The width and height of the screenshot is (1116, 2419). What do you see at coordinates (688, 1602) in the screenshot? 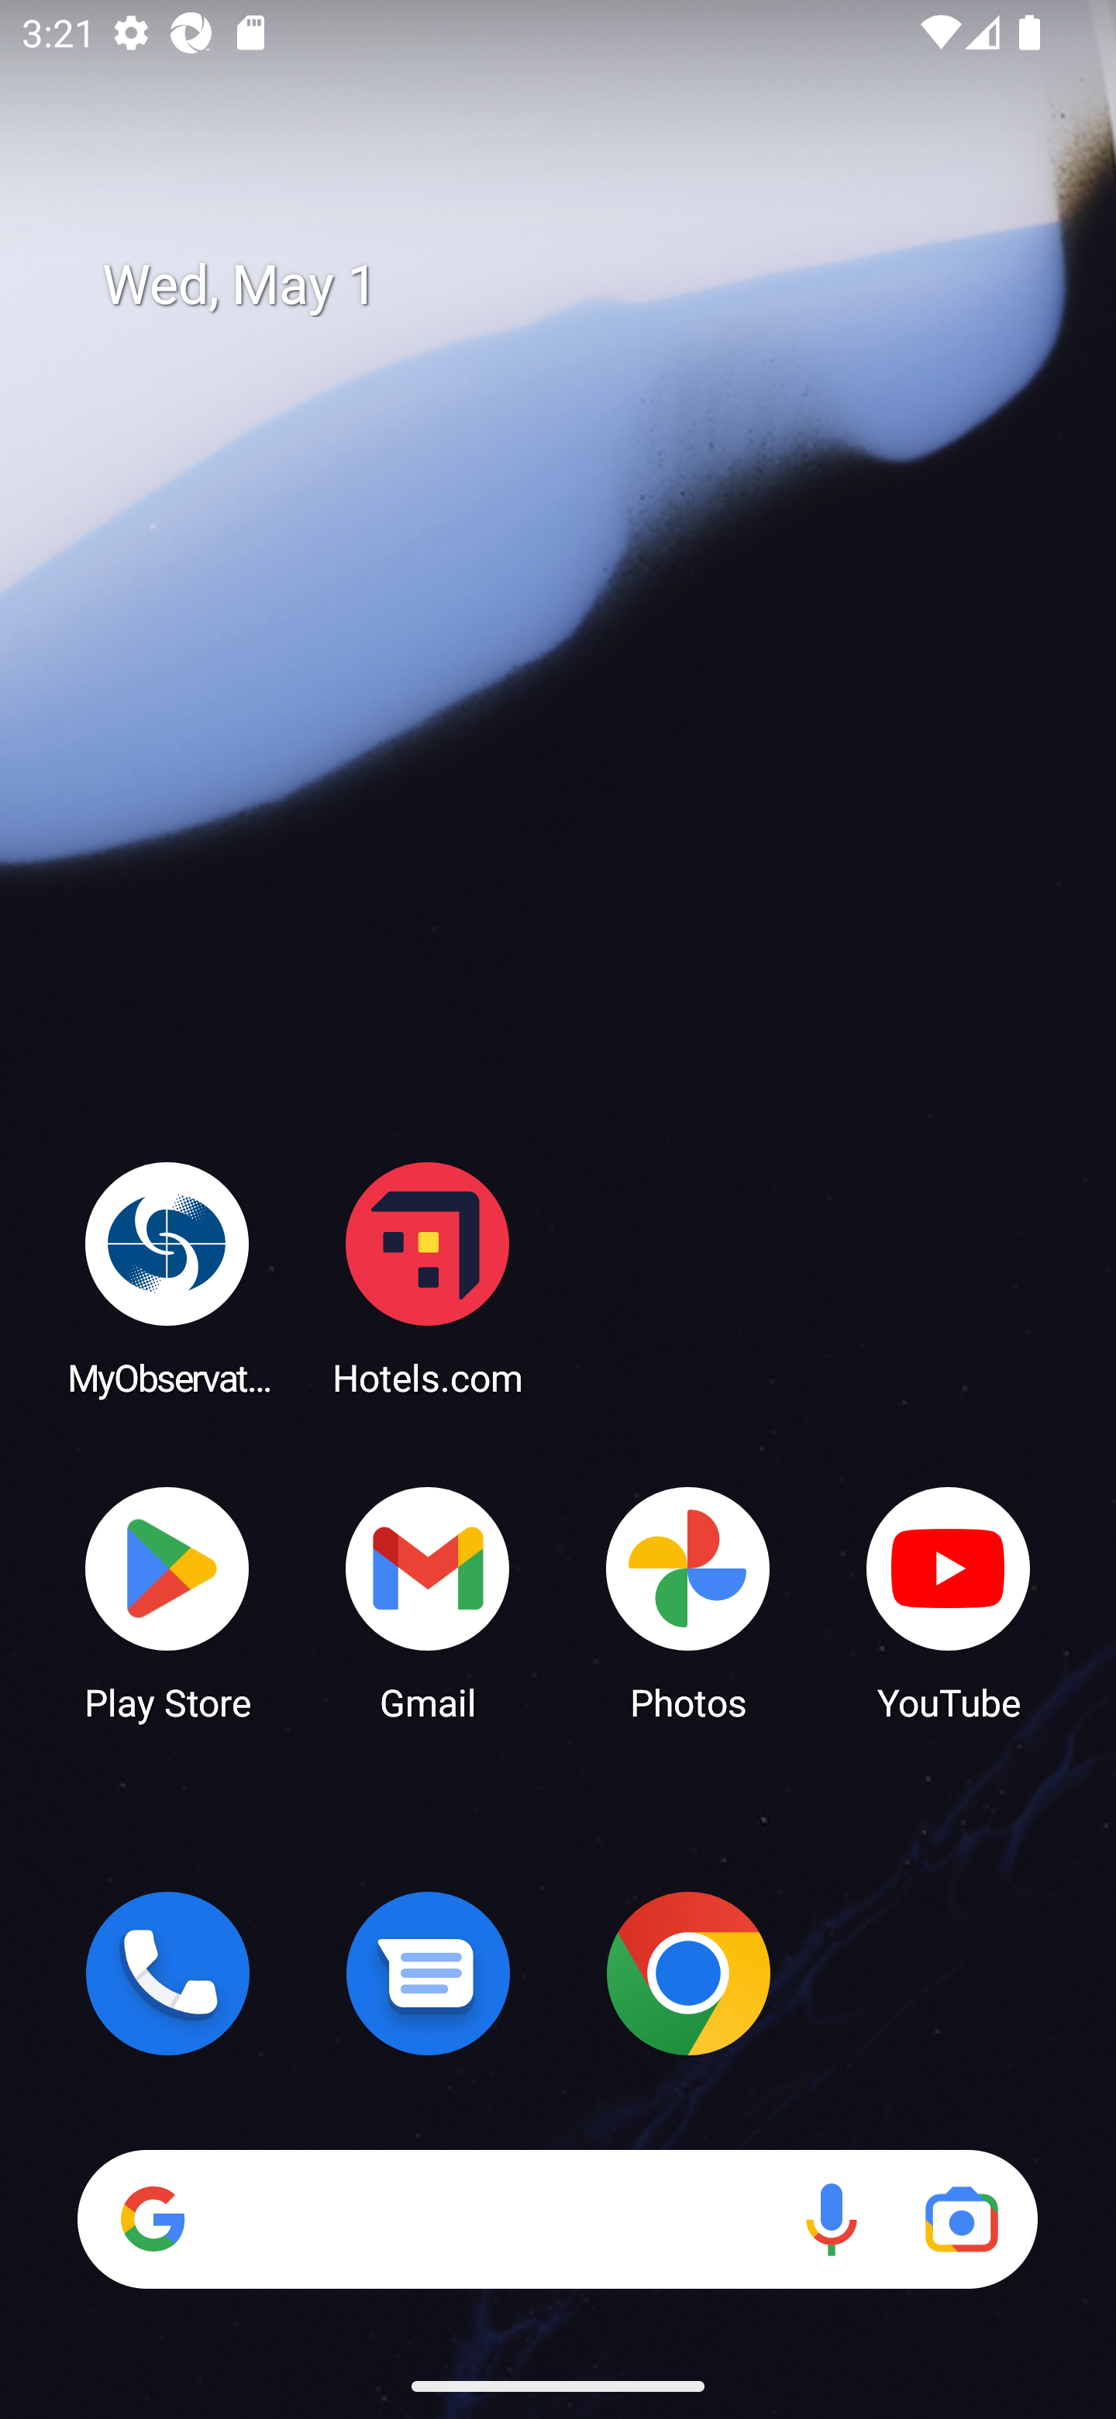
I see `Photos` at bounding box center [688, 1602].